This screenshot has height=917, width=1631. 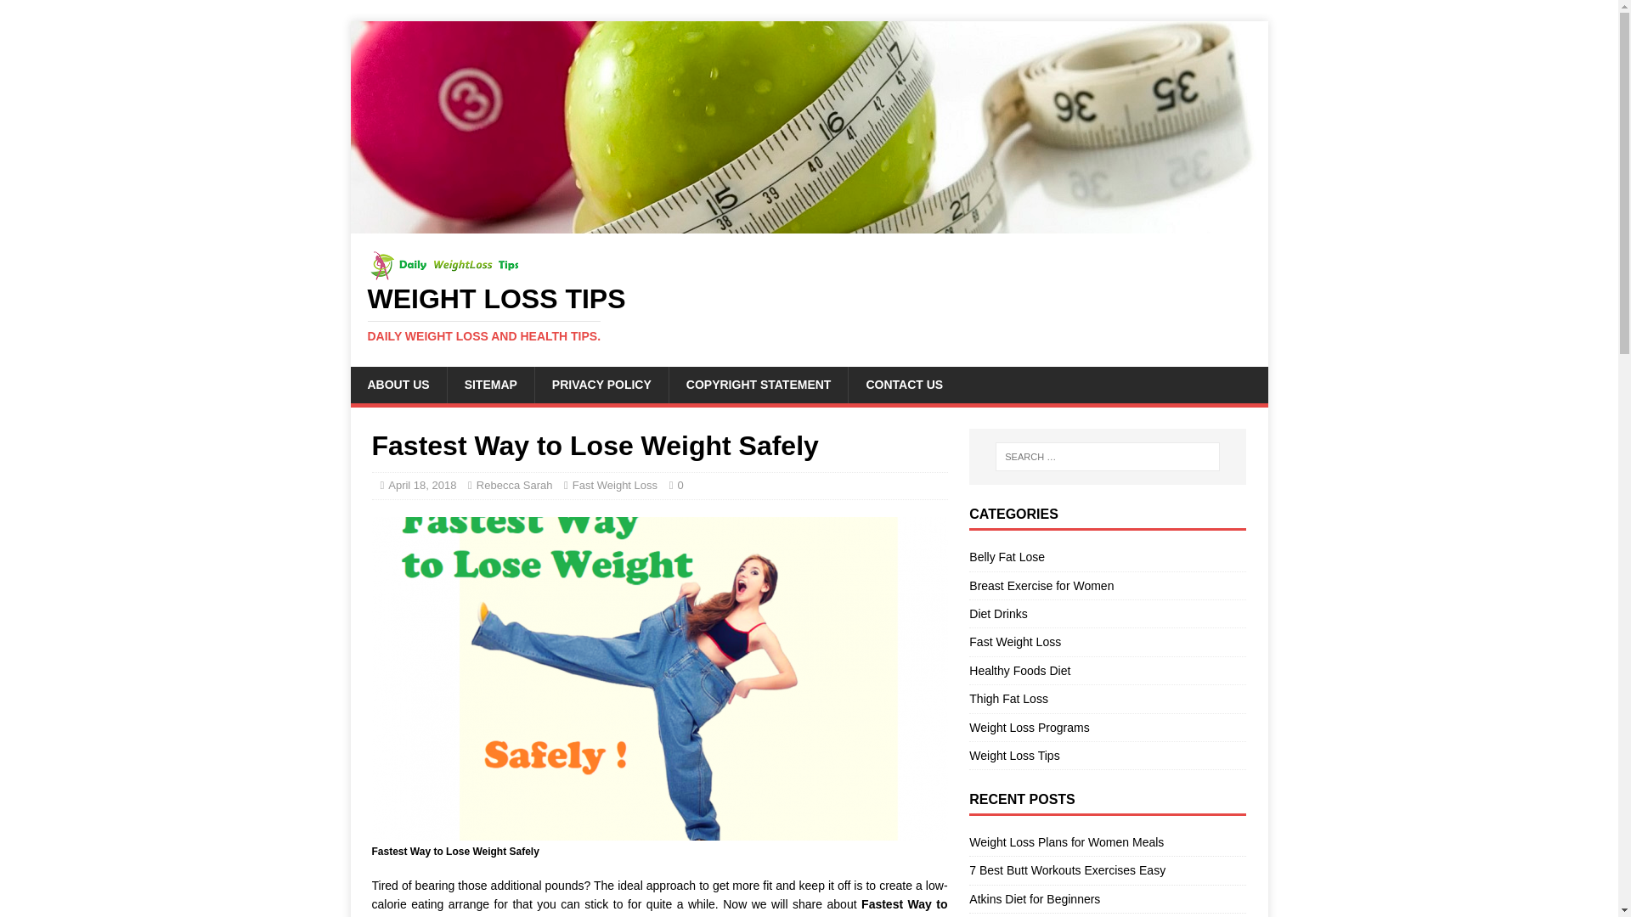 What do you see at coordinates (1107, 559) in the screenshot?
I see `Belly Fat Lose` at bounding box center [1107, 559].